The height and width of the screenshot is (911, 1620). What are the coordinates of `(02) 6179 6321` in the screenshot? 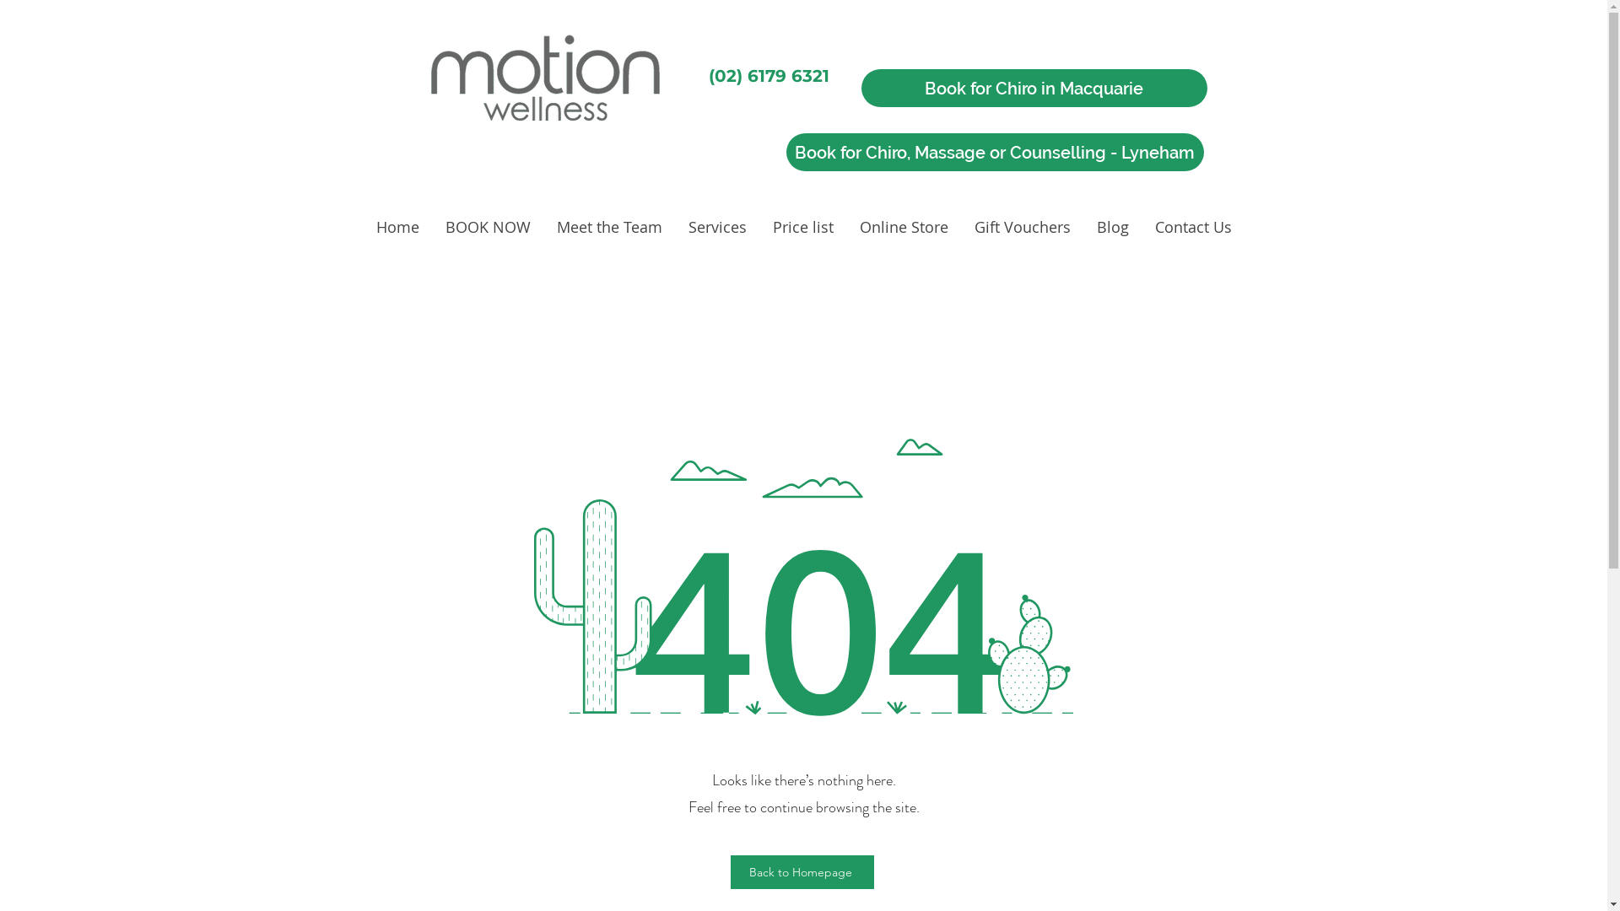 It's located at (769, 76).